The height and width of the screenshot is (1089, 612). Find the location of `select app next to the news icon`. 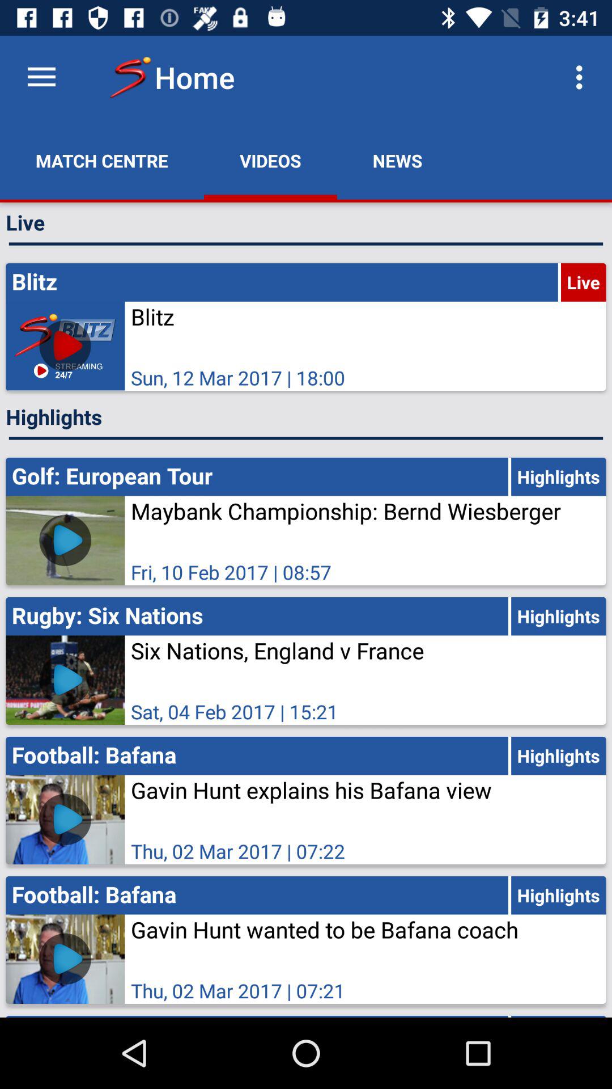

select app next to the news icon is located at coordinates (270, 161).